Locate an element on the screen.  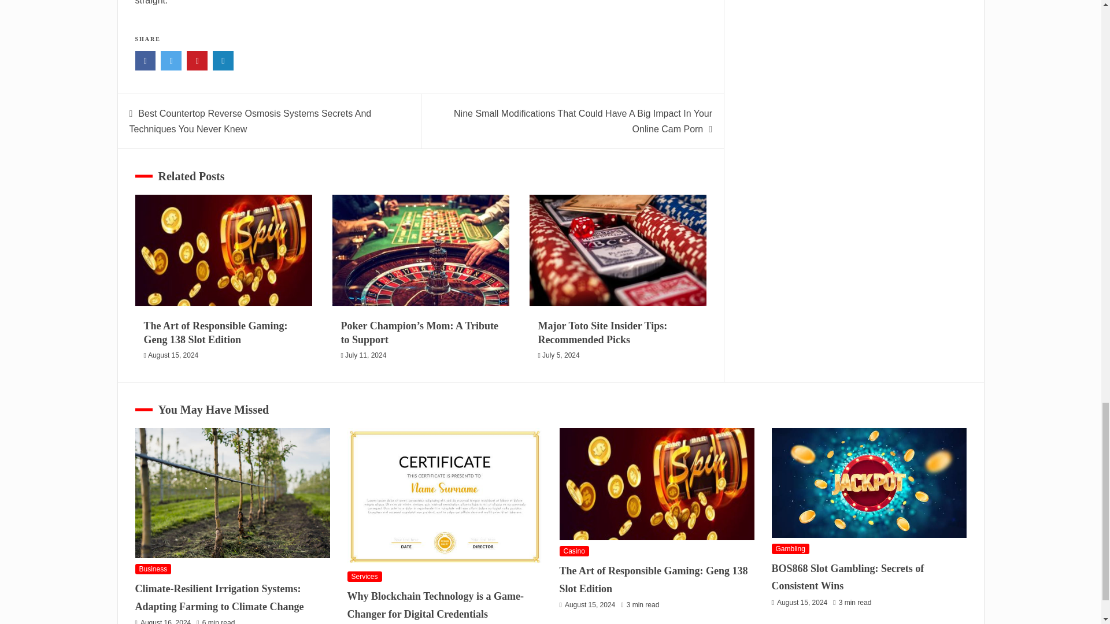
July 5, 2024 is located at coordinates (561, 355).